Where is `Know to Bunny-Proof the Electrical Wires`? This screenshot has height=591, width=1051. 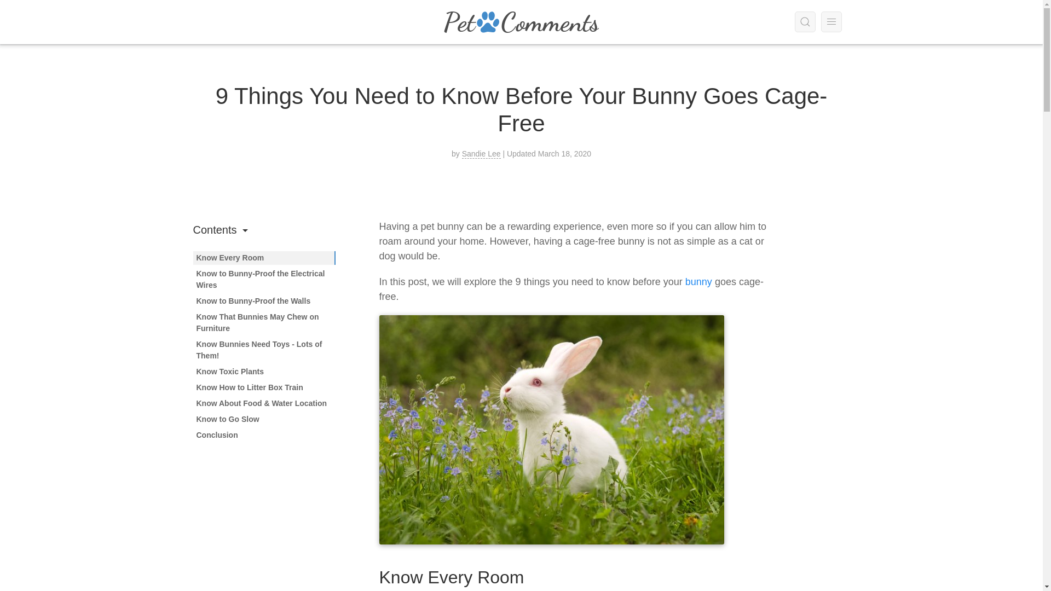
Know to Bunny-Proof the Electrical Wires is located at coordinates (260, 279).